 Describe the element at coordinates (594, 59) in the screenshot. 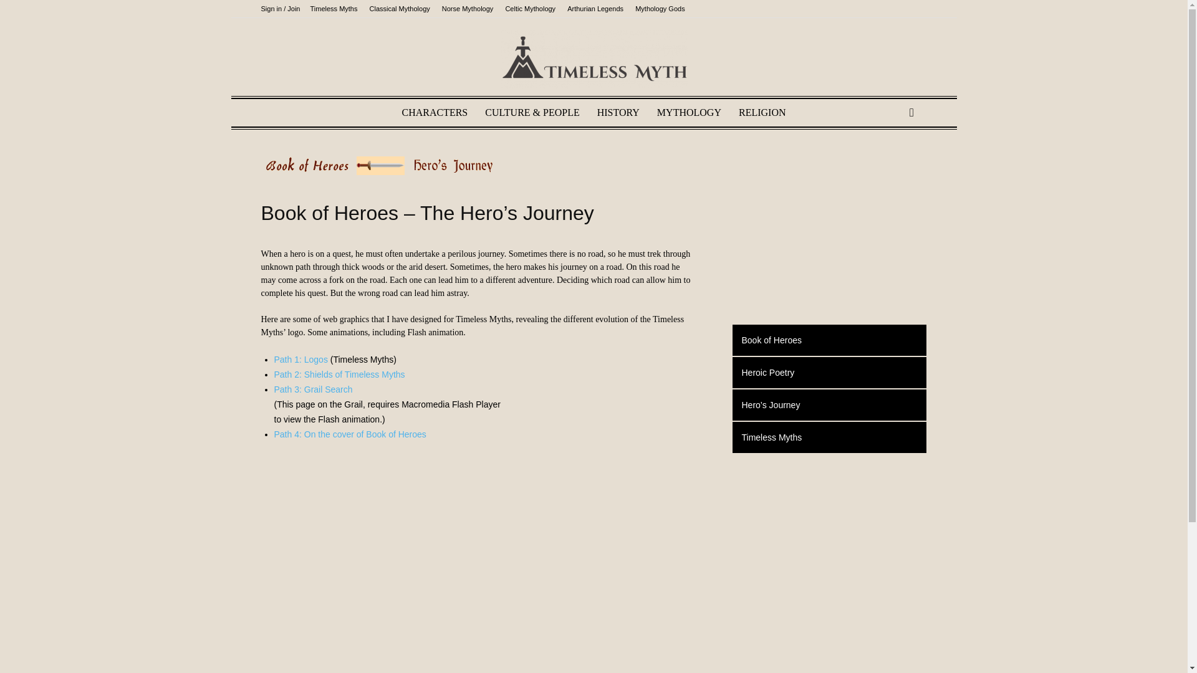

I see `Timeless Myths` at that location.